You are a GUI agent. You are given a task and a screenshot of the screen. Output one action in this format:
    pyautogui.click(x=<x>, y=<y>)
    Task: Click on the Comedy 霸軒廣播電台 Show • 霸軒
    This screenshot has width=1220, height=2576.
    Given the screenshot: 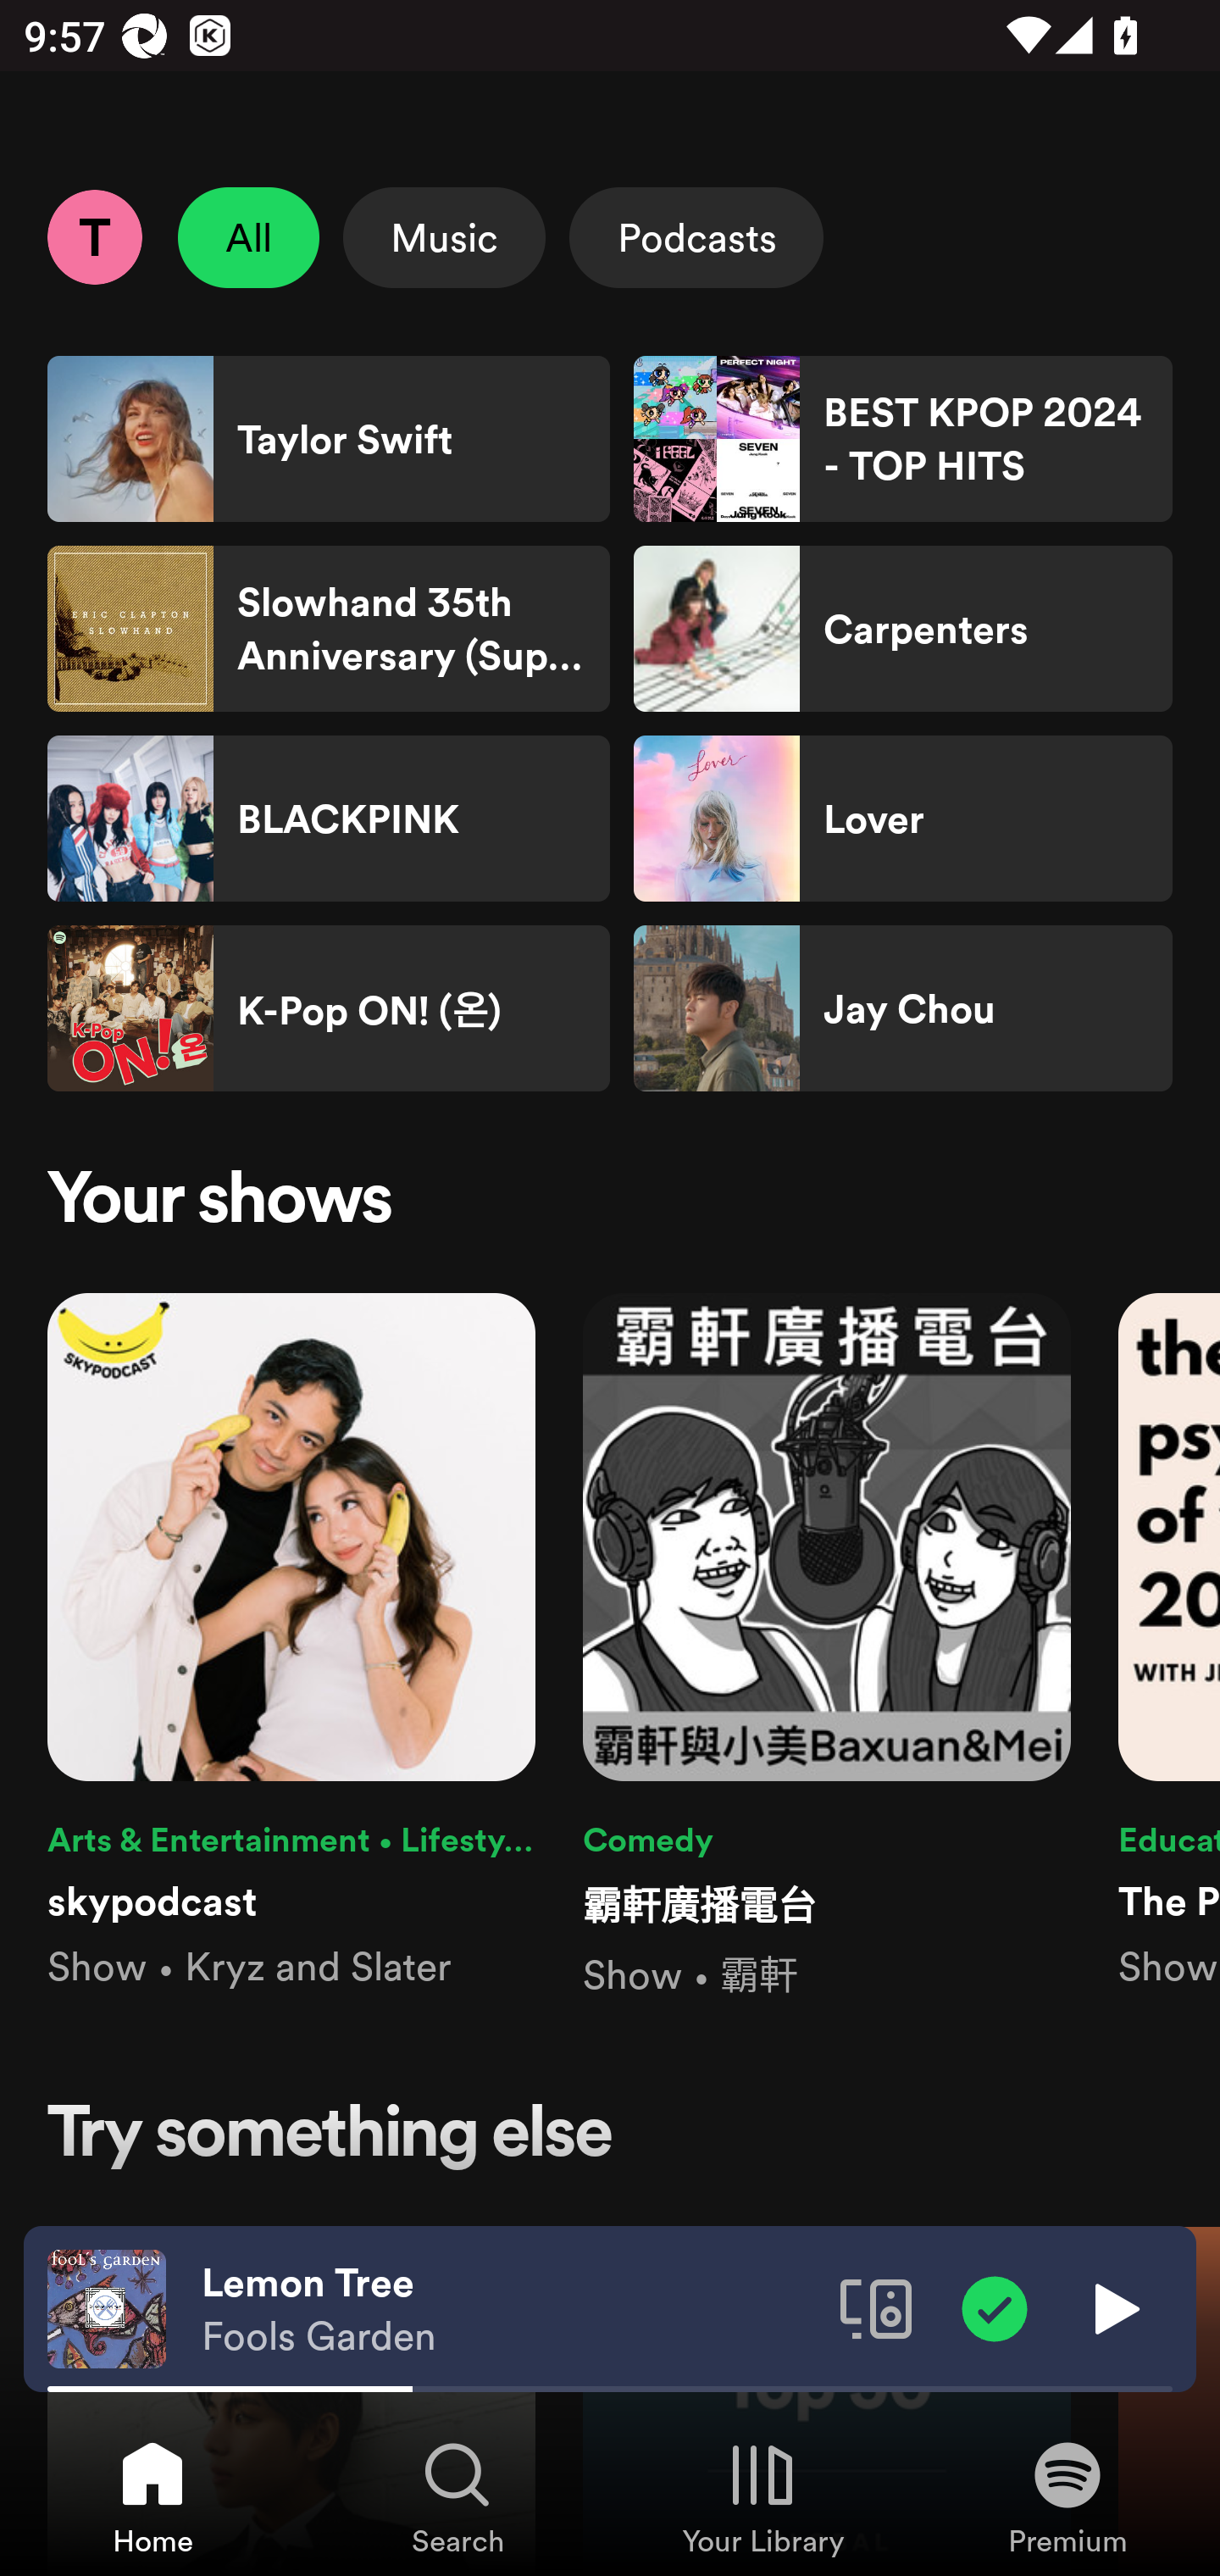 What is the action you would take?
    pyautogui.click(x=827, y=1647)
    